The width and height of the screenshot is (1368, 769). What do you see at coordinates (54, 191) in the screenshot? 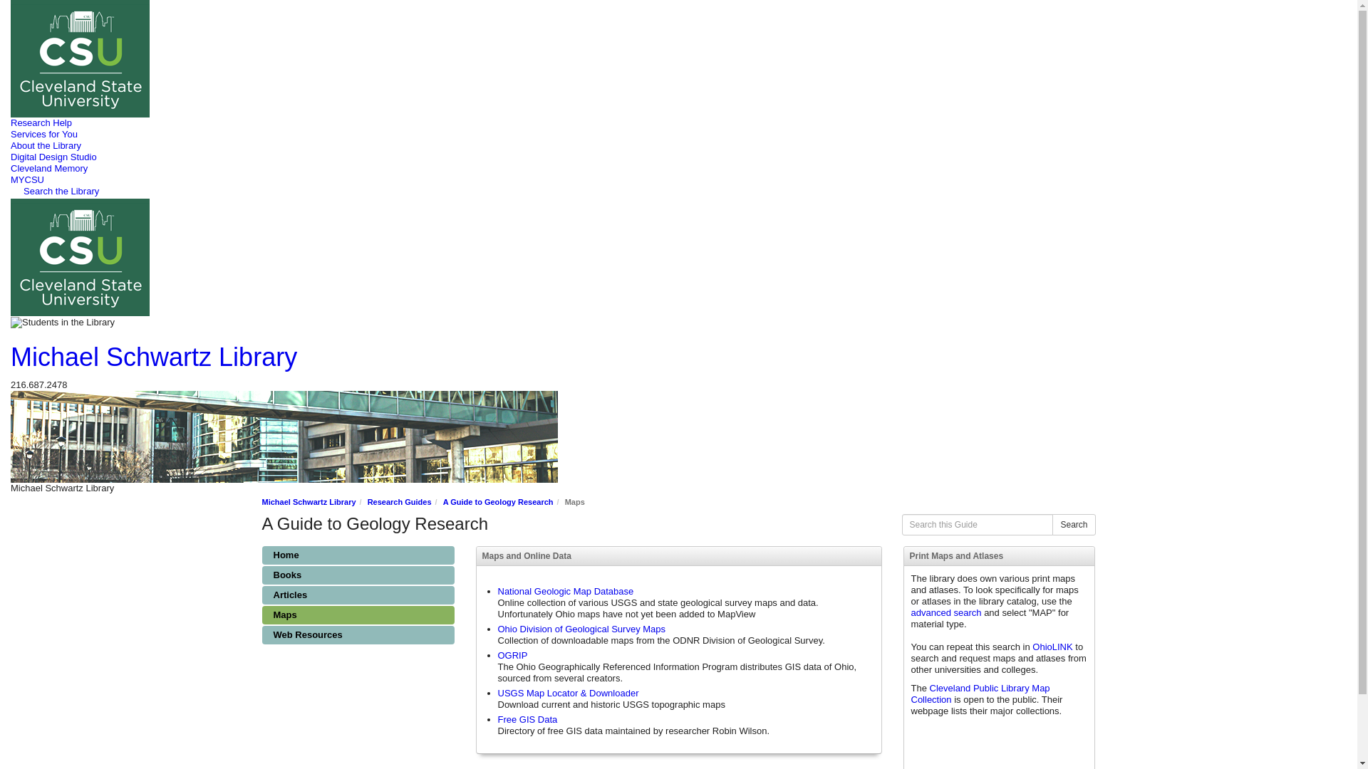
I see `Search the Library` at bounding box center [54, 191].